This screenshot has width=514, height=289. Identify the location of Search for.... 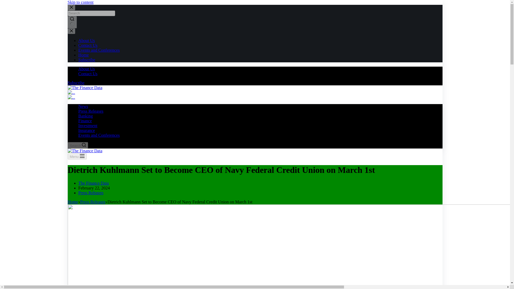
(91, 13).